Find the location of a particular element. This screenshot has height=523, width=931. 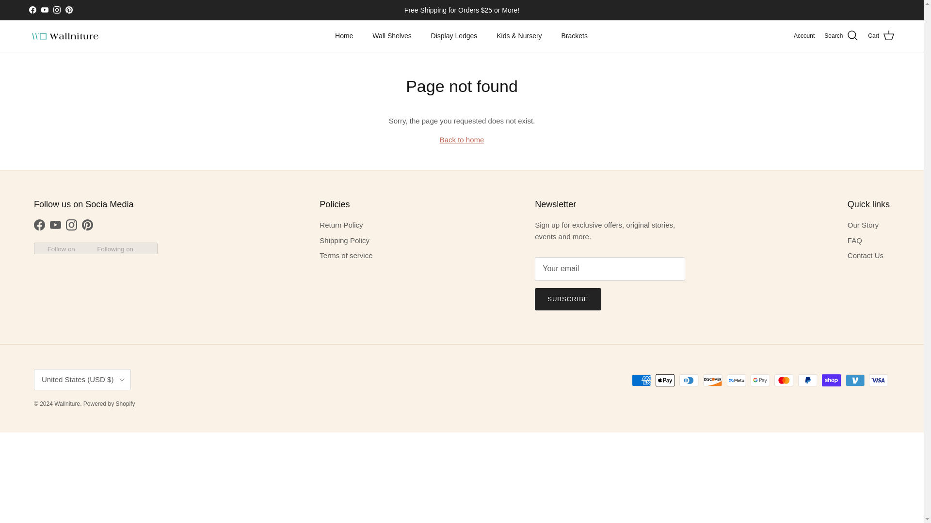

Wallniture on Instagram is located at coordinates (56, 10).